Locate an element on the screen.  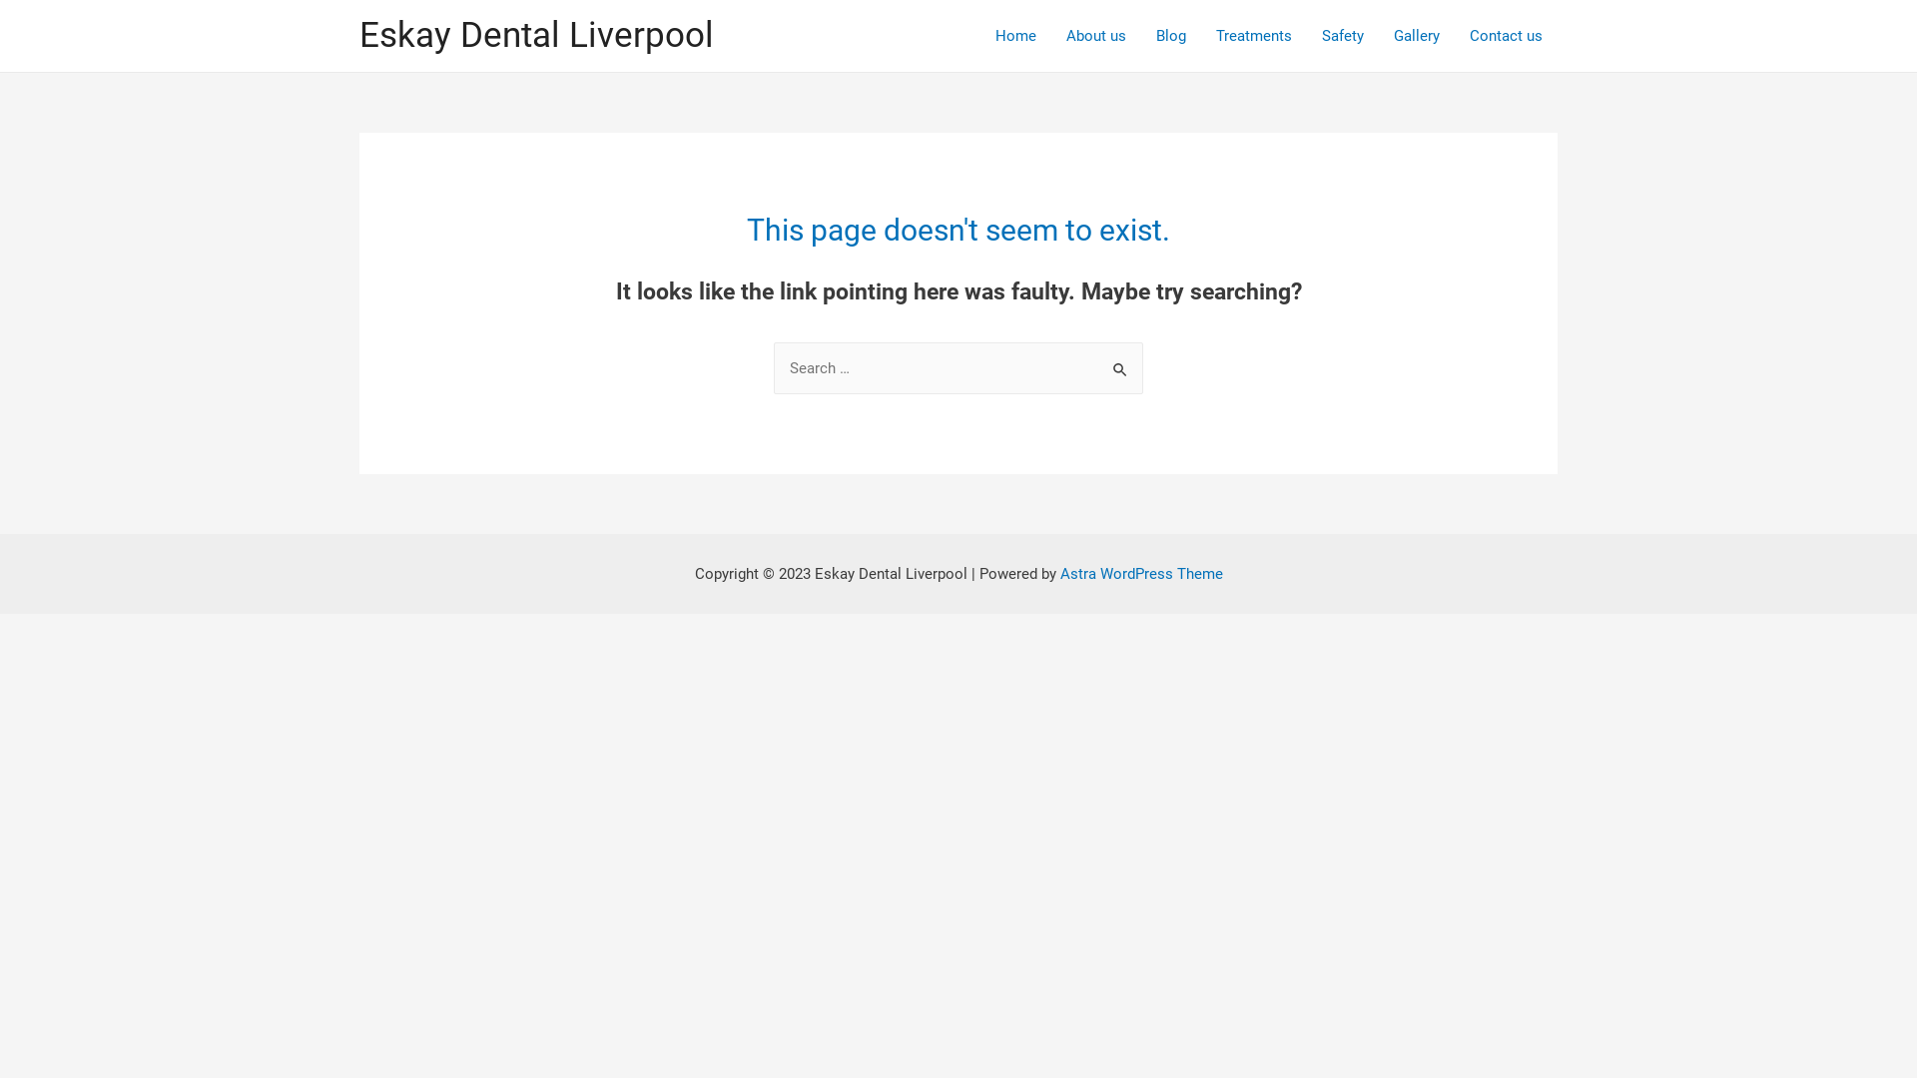
About us is located at coordinates (1096, 36).